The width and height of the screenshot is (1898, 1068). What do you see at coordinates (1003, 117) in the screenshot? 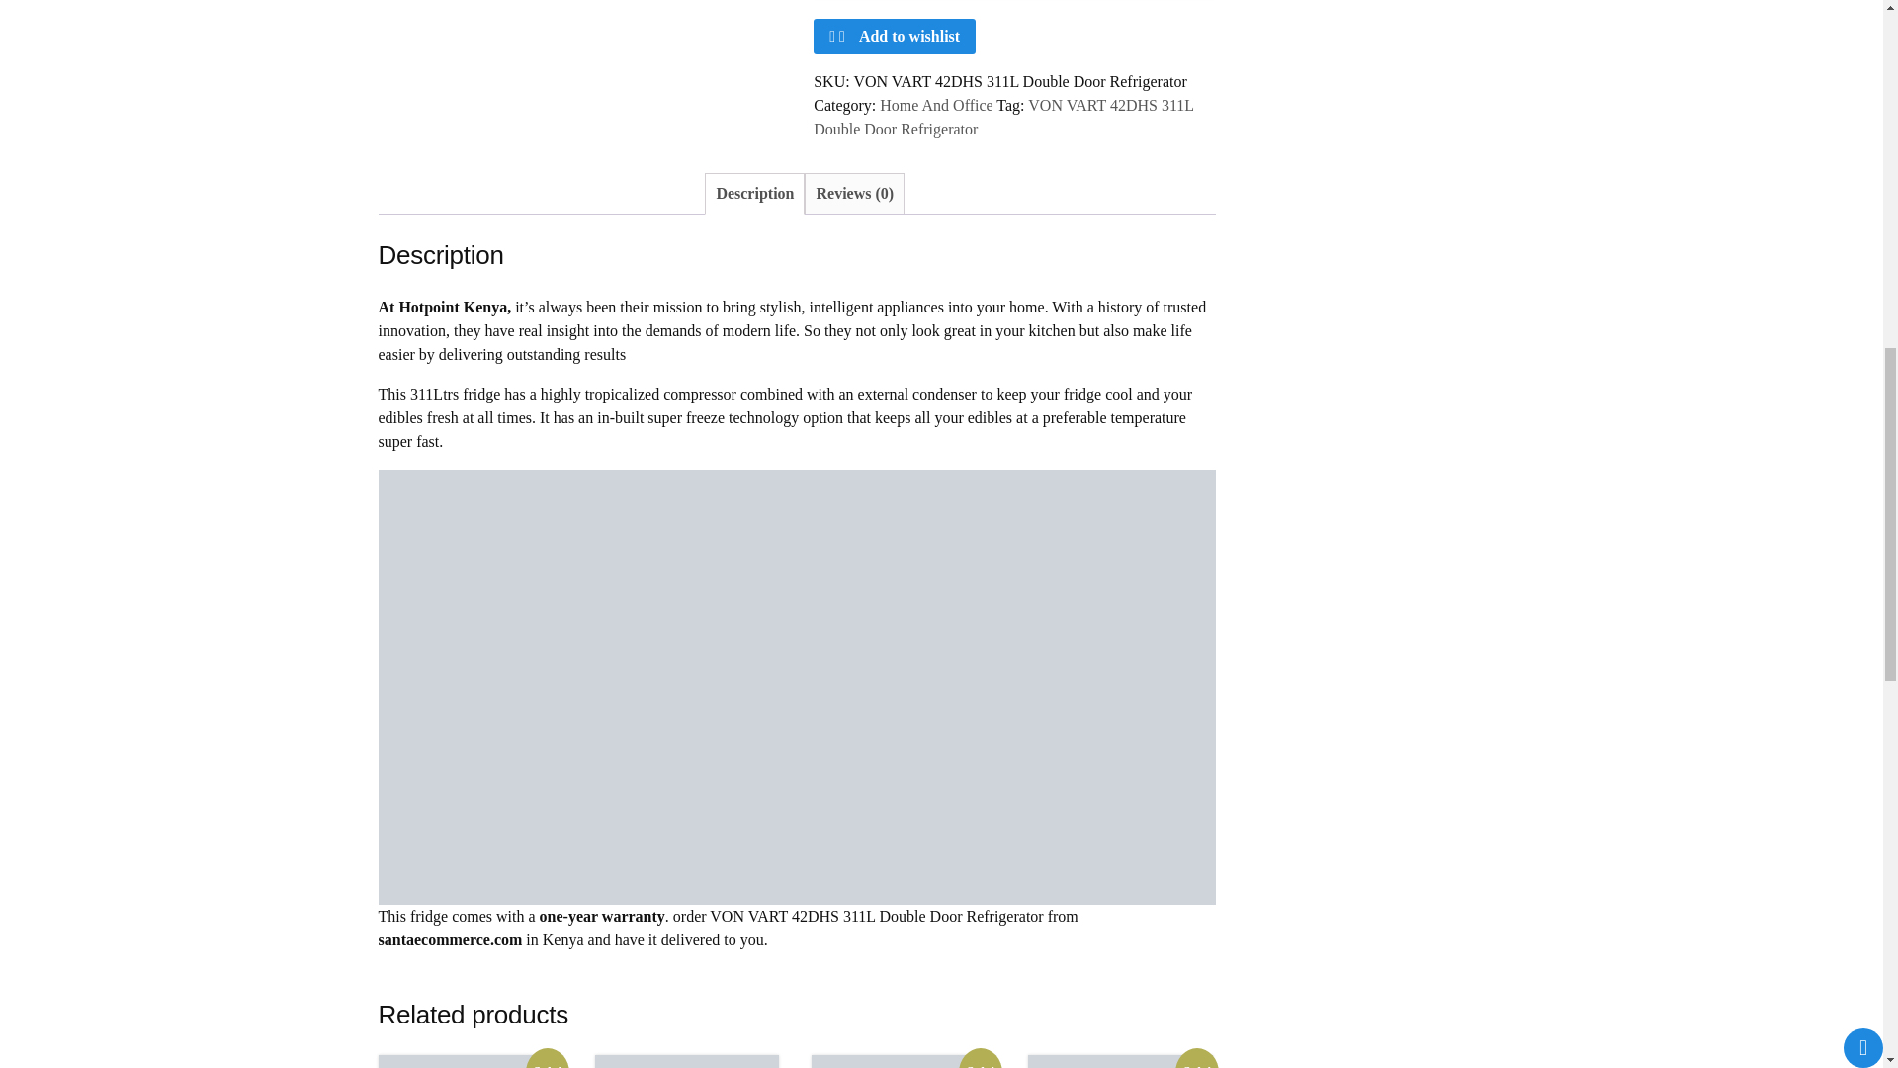
I see `Home And Office` at bounding box center [1003, 117].